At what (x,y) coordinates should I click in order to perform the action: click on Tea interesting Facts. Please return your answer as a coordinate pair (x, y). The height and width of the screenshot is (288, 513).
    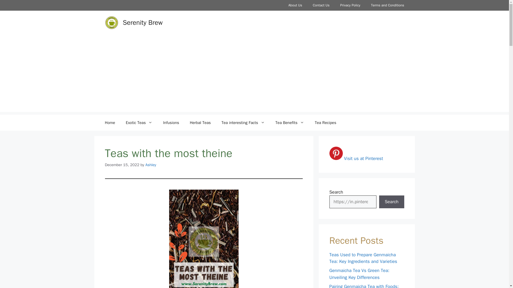
    Looking at the image, I should click on (243, 123).